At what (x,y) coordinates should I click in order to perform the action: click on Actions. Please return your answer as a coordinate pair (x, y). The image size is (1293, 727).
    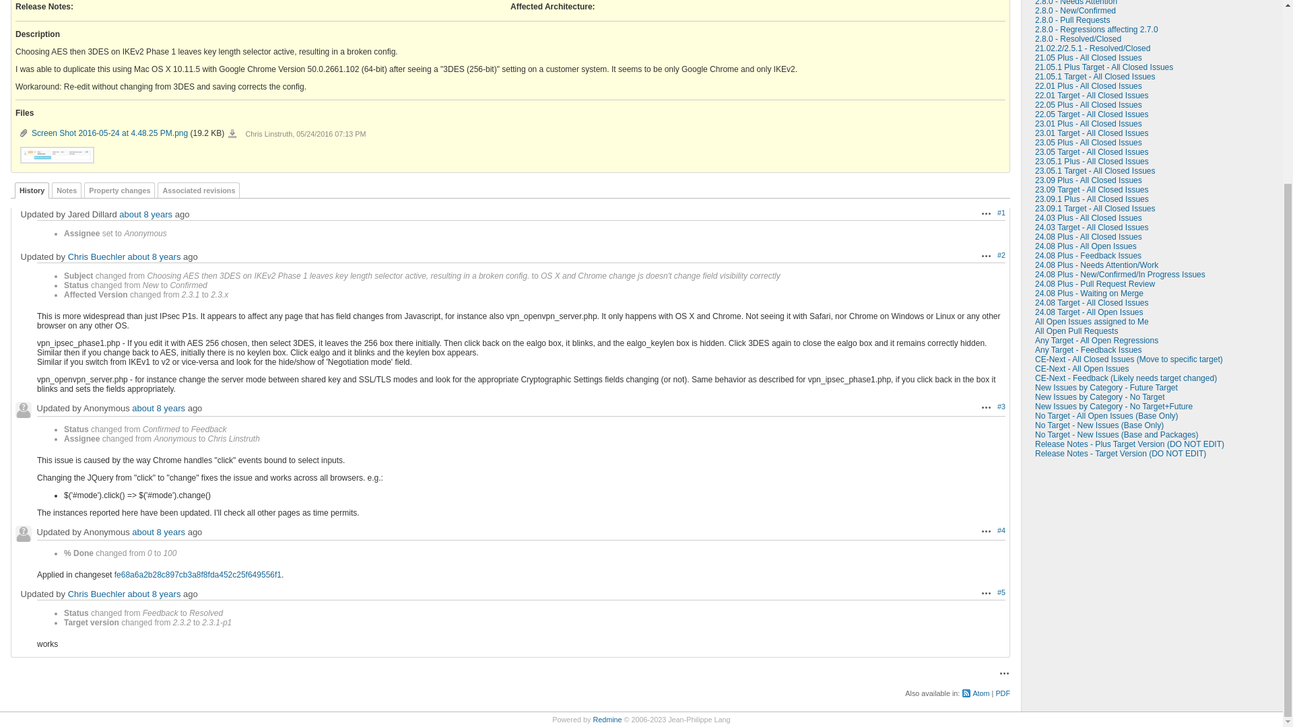
    Looking at the image, I should click on (986, 407).